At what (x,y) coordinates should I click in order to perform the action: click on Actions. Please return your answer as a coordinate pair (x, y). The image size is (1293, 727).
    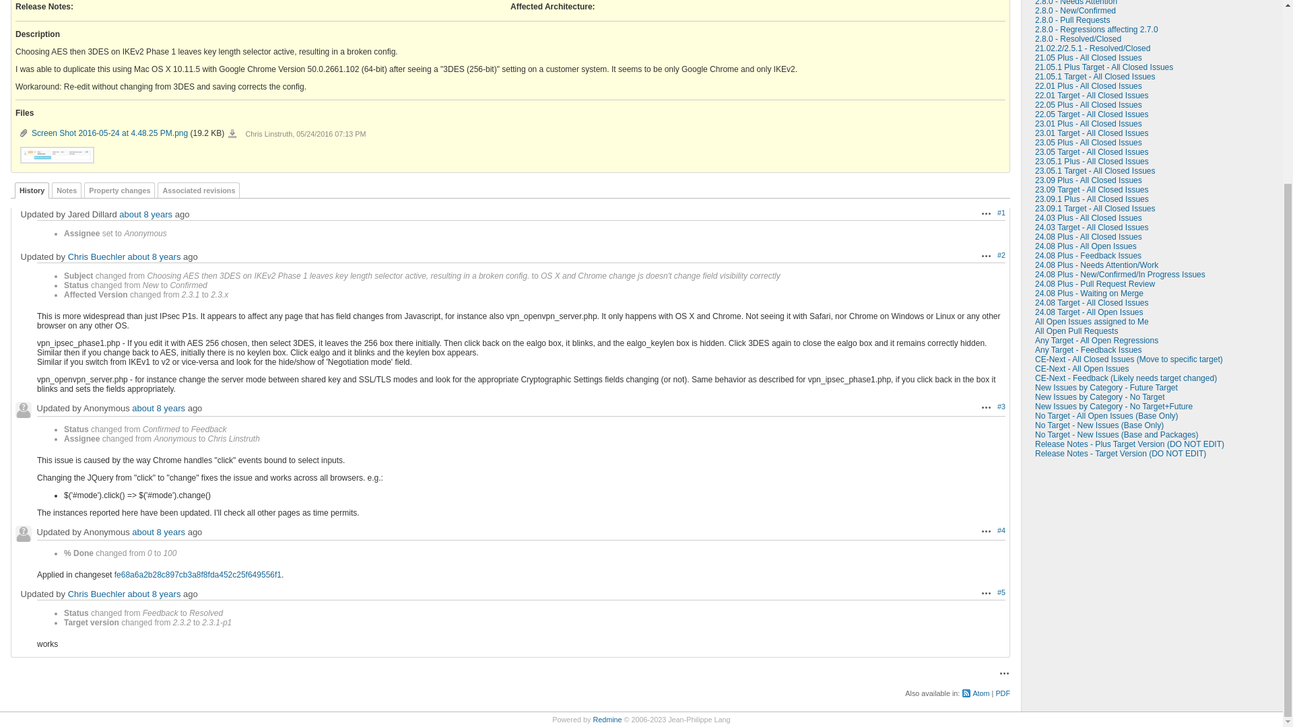
    Looking at the image, I should click on (986, 407).